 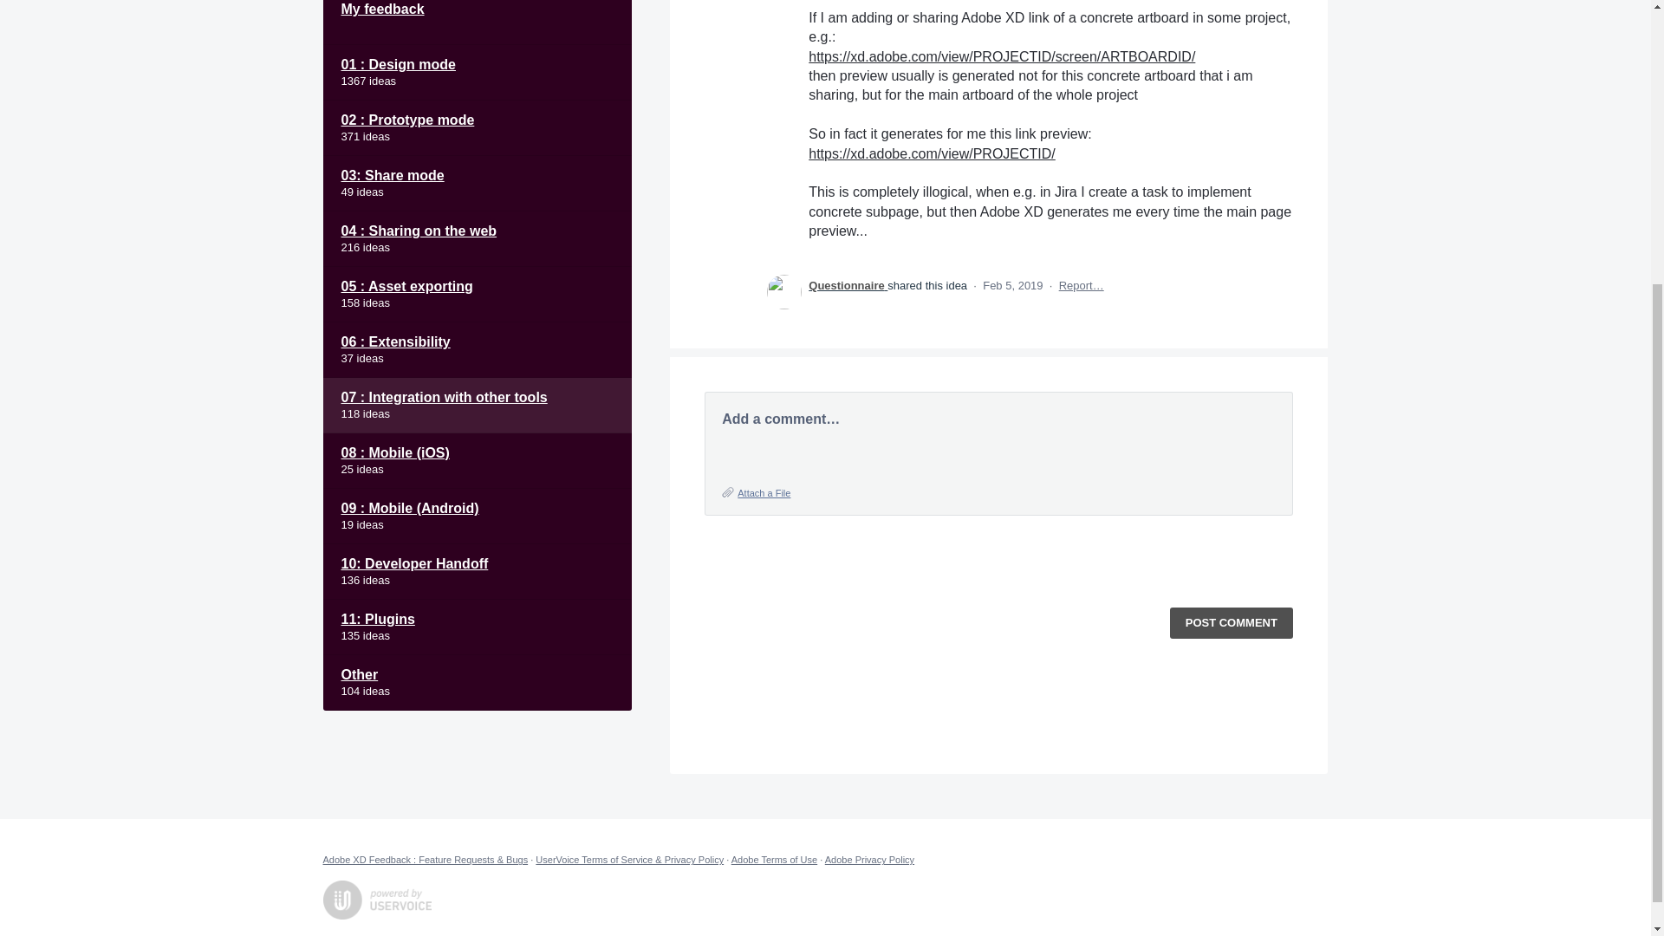 I want to click on View all ideas in category 04 : Sharing on the web, so click(x=477, y=239).